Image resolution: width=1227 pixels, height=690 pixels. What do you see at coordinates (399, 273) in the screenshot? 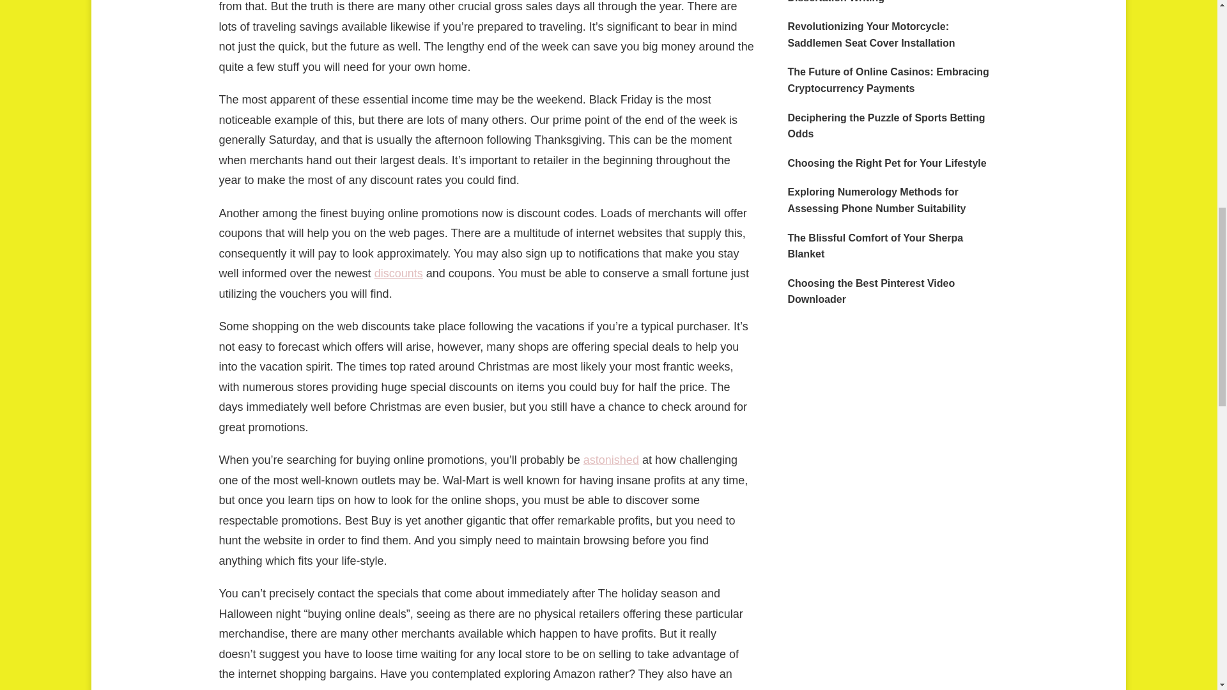
I see `discounts` at bounding box center [399, 273].